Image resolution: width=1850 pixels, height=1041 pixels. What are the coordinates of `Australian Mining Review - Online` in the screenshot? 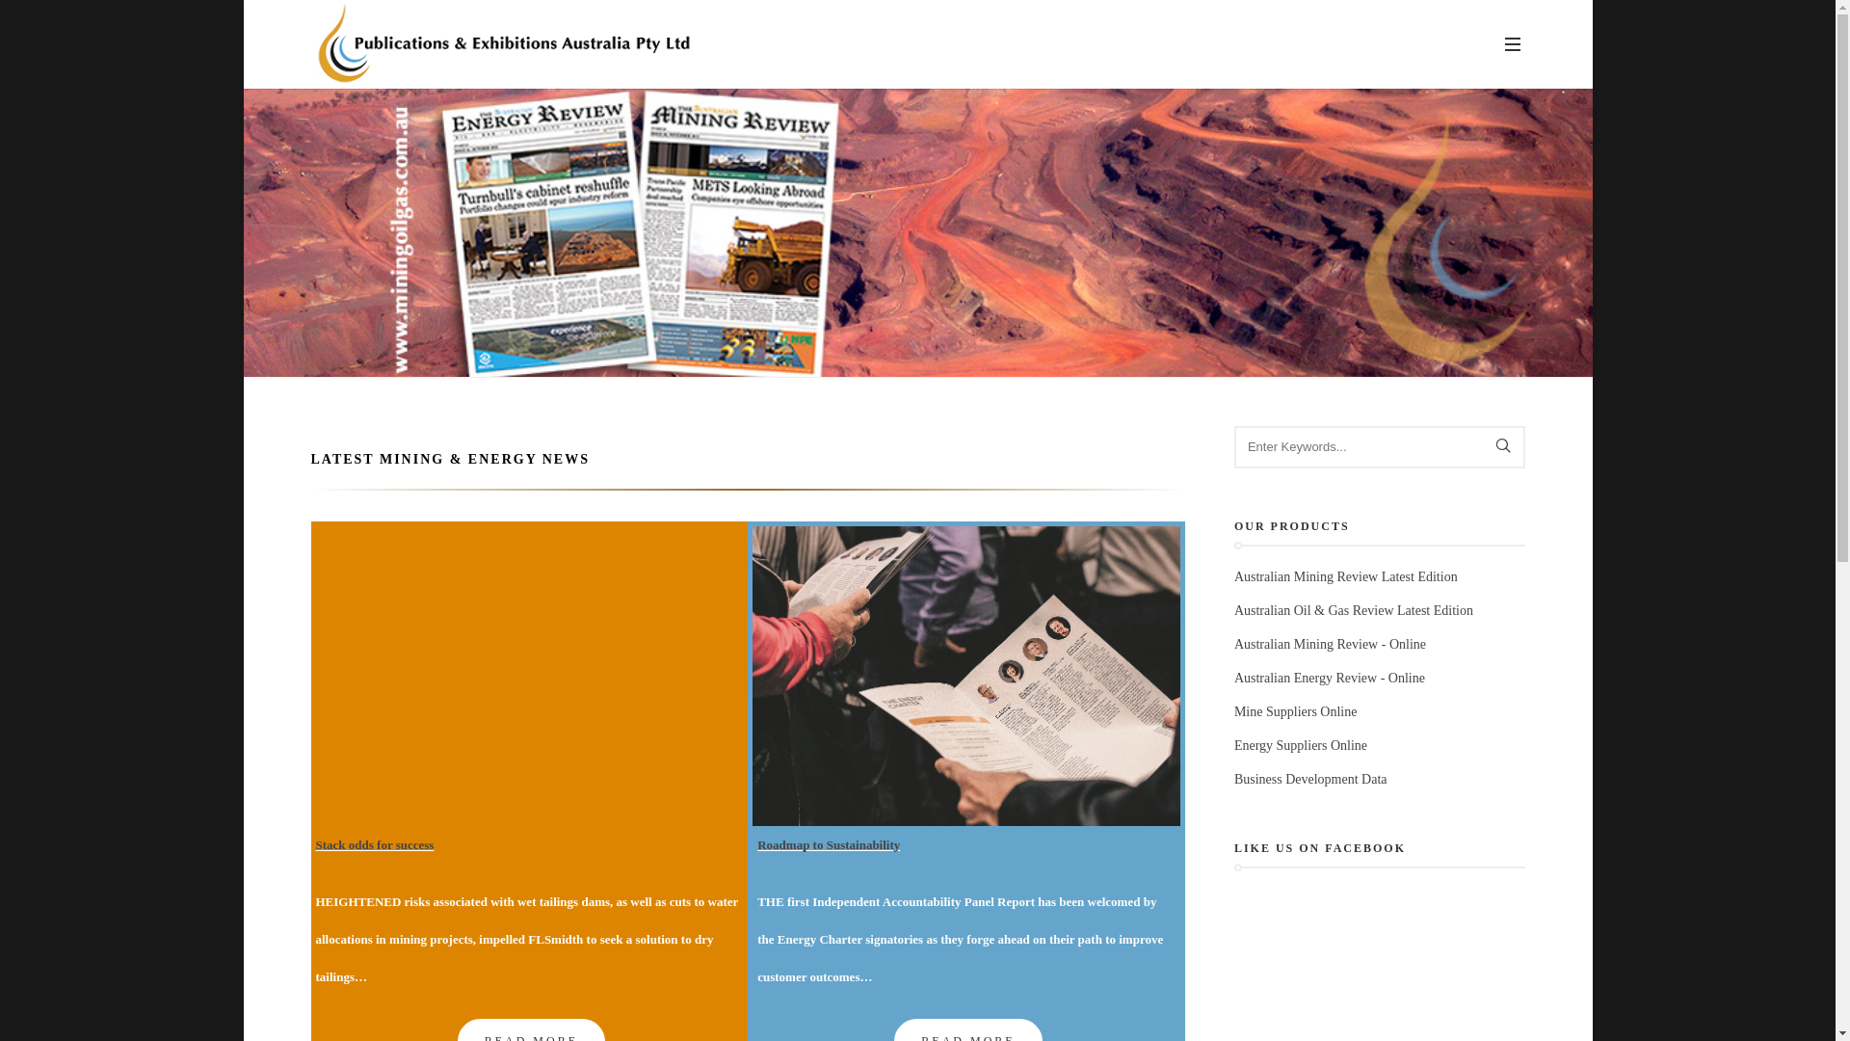 It's located at (1330, 644).